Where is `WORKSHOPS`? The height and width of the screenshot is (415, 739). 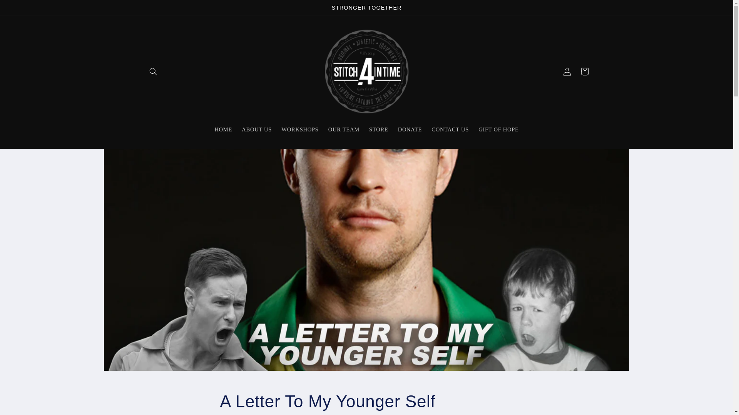 WORKSHOPS is located at coordinates (300, 129).